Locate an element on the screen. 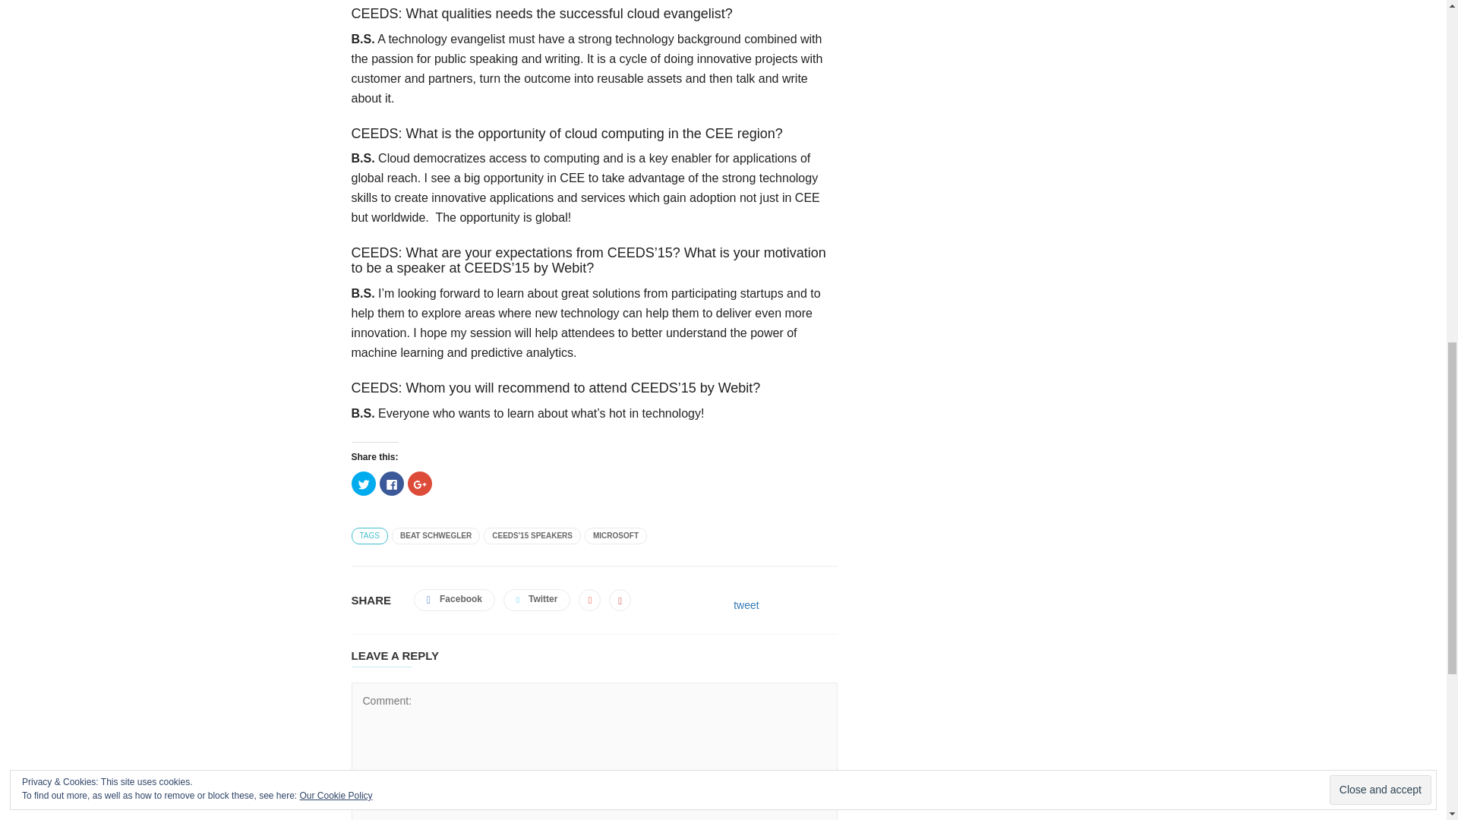 The image size is (1458, 820). CEEDS'15 SPEAKERS is located at coordinates (532, 536).